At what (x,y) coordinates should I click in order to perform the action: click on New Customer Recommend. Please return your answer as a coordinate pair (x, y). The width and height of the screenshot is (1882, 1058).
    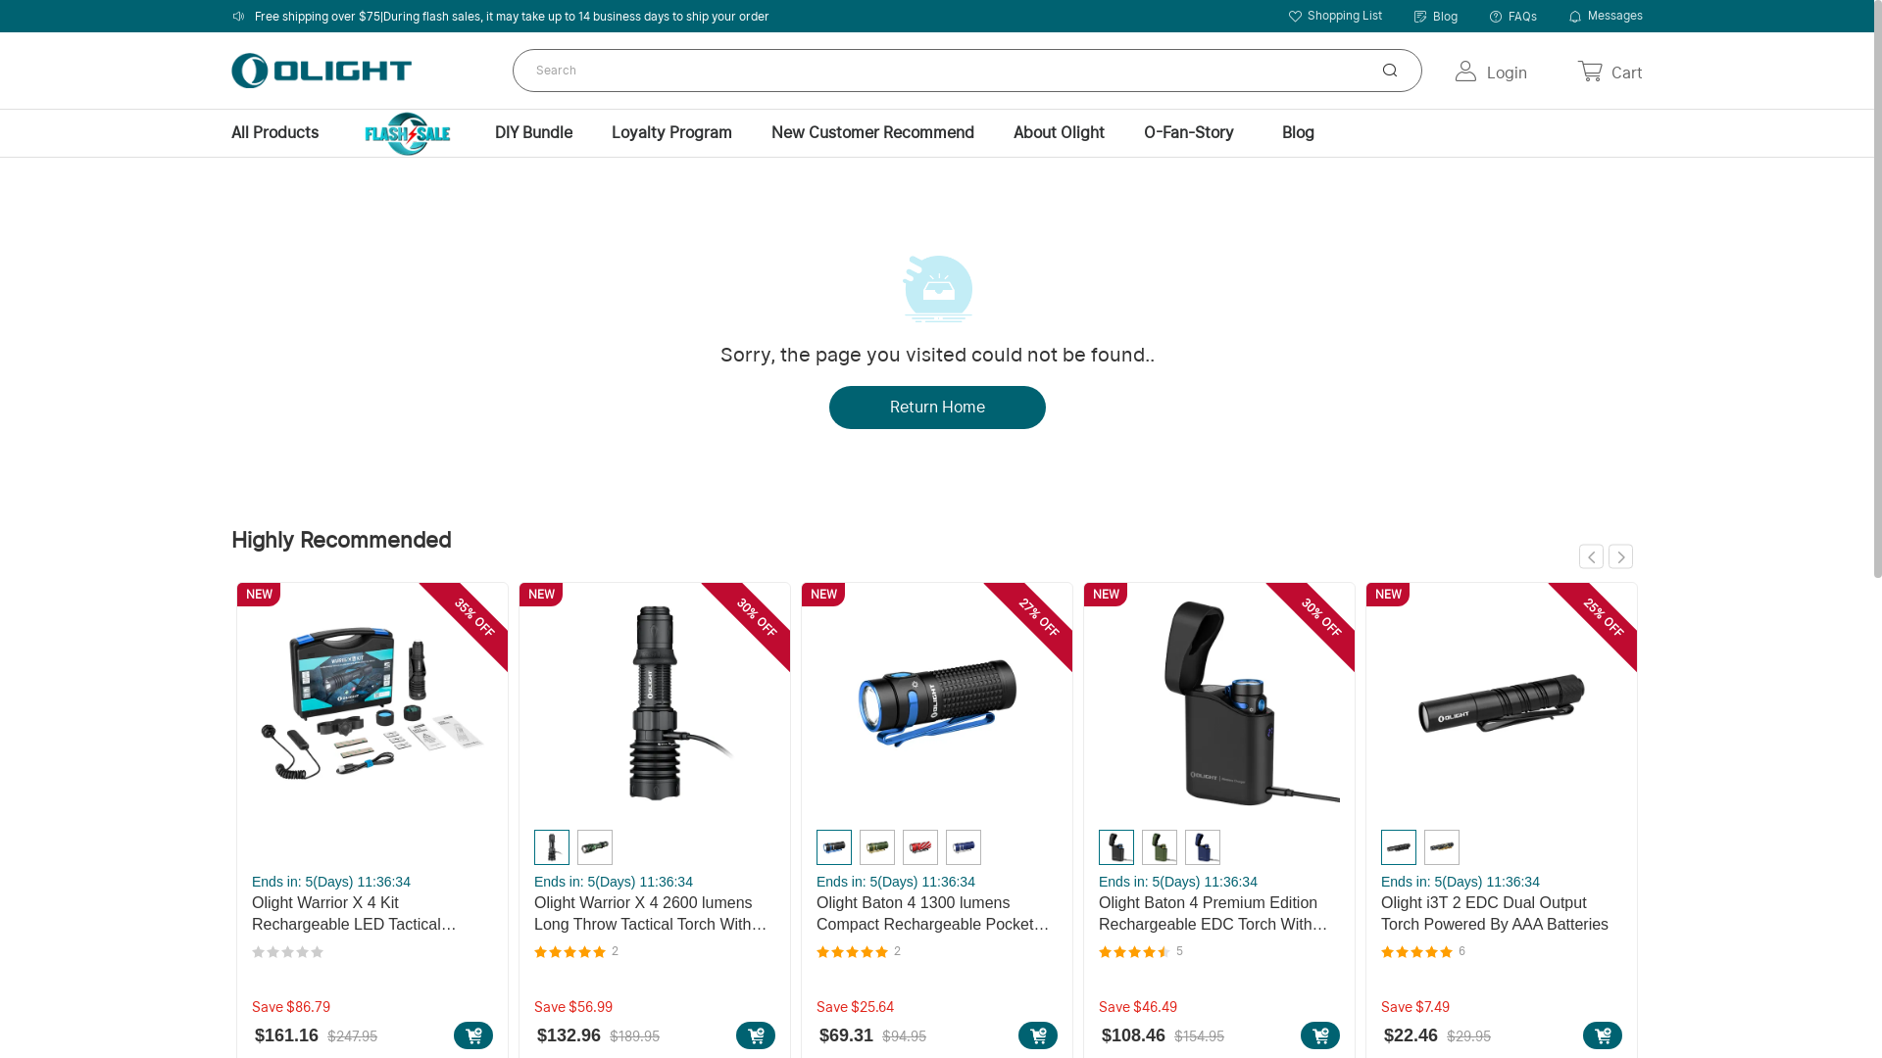
    Looking at the image, I should click on (872, 133).